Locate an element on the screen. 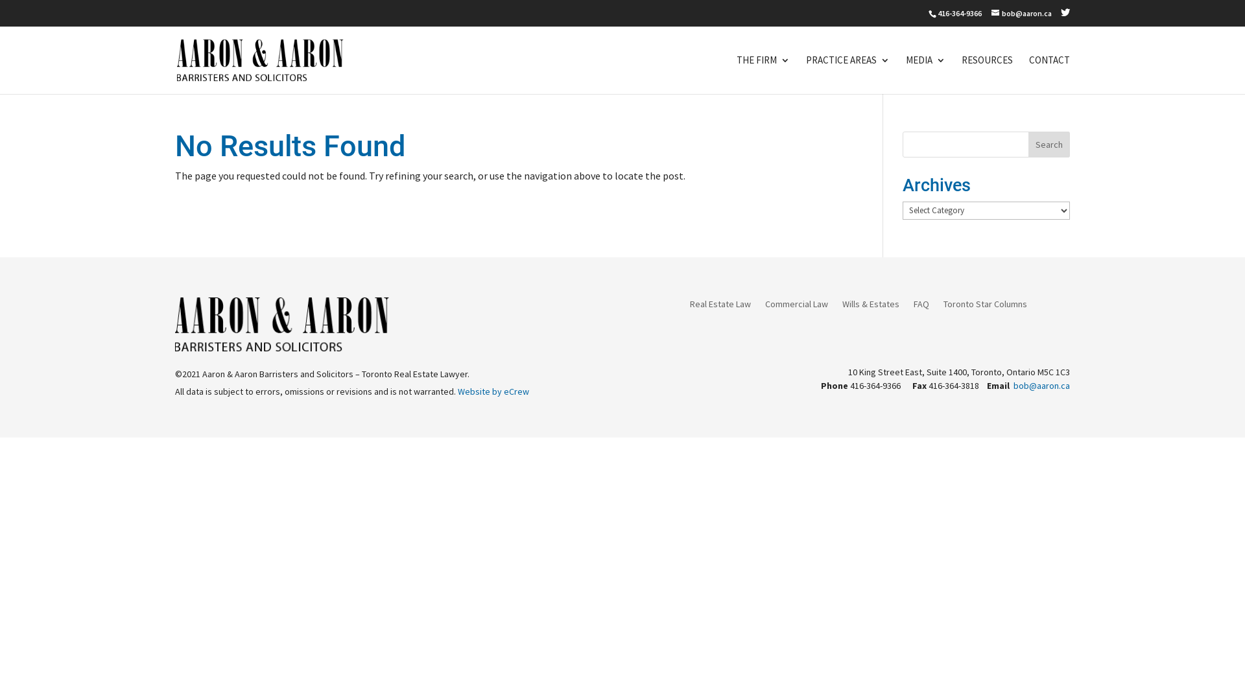 The width and height of the screenshot is (1245, 700). MEDIA is located at coordinates (926, 75).